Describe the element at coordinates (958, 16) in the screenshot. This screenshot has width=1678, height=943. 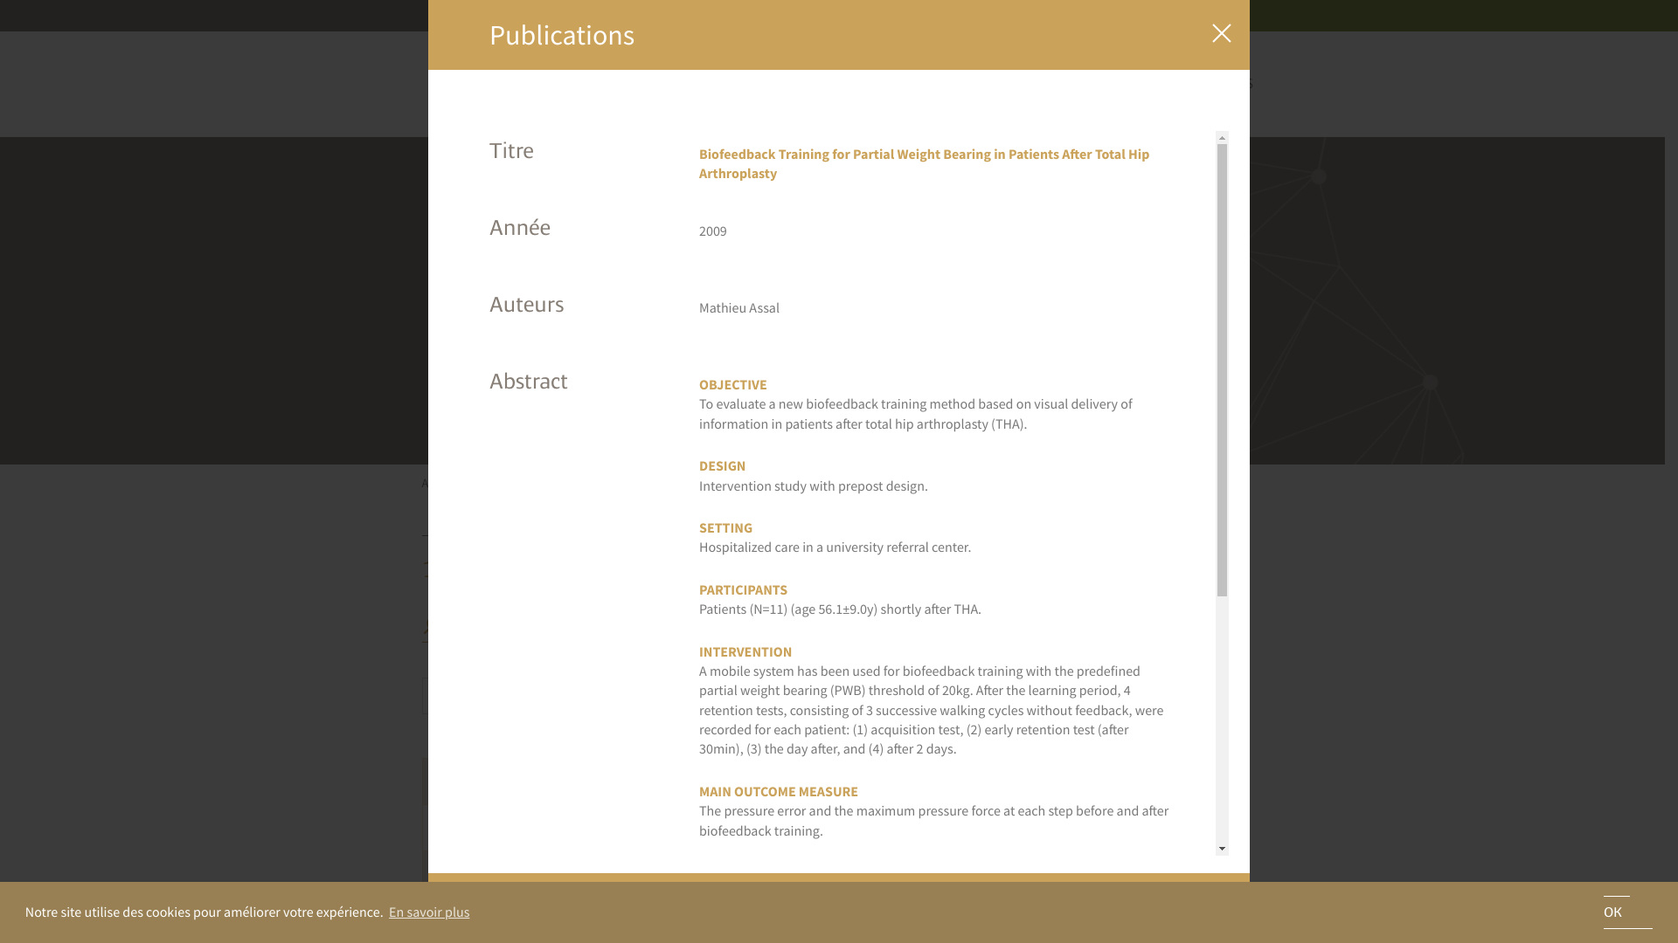
I see `CONTACT` at that location.